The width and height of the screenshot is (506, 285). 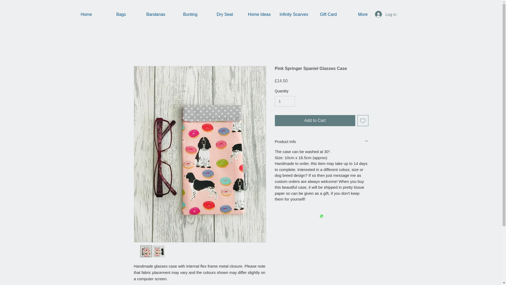 What do you see at coordinates (86, 14) in the screenshot?
I see `Home` at bounding box center [86, 14].